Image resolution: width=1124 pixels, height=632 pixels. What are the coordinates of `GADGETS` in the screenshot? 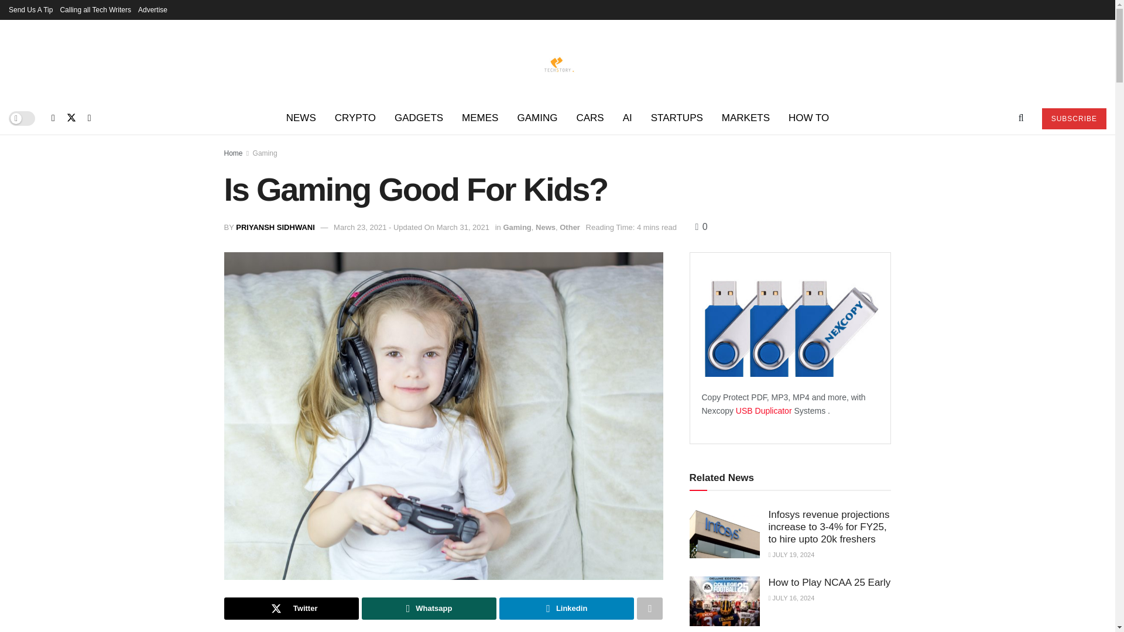 It's located at (419, 118).